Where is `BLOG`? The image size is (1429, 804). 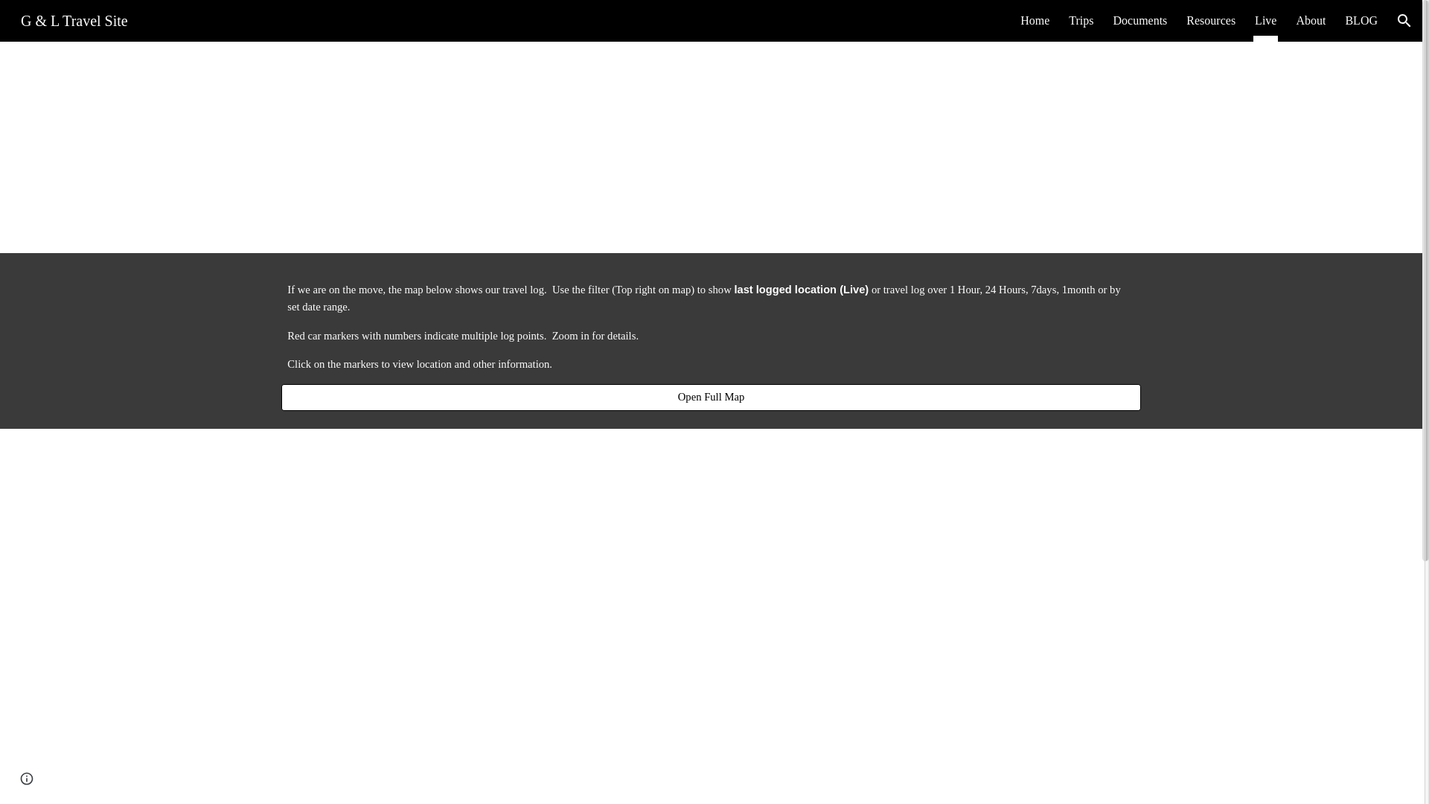 BLOG is located at coordinates (1361, 21).